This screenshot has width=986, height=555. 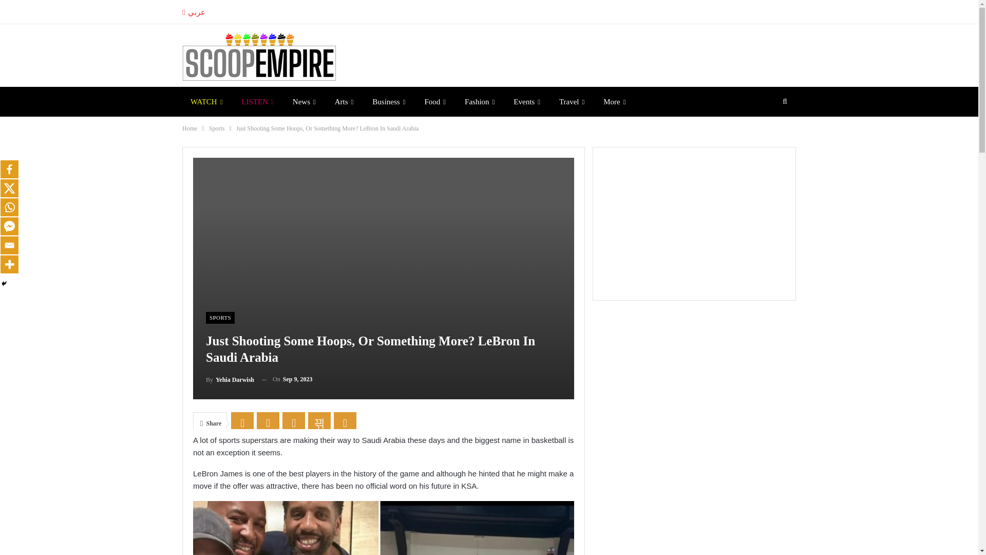 What do you see at coordinates (206, 101) in the screenshot?
I see `WATCH` at bounding box center [206, 101].